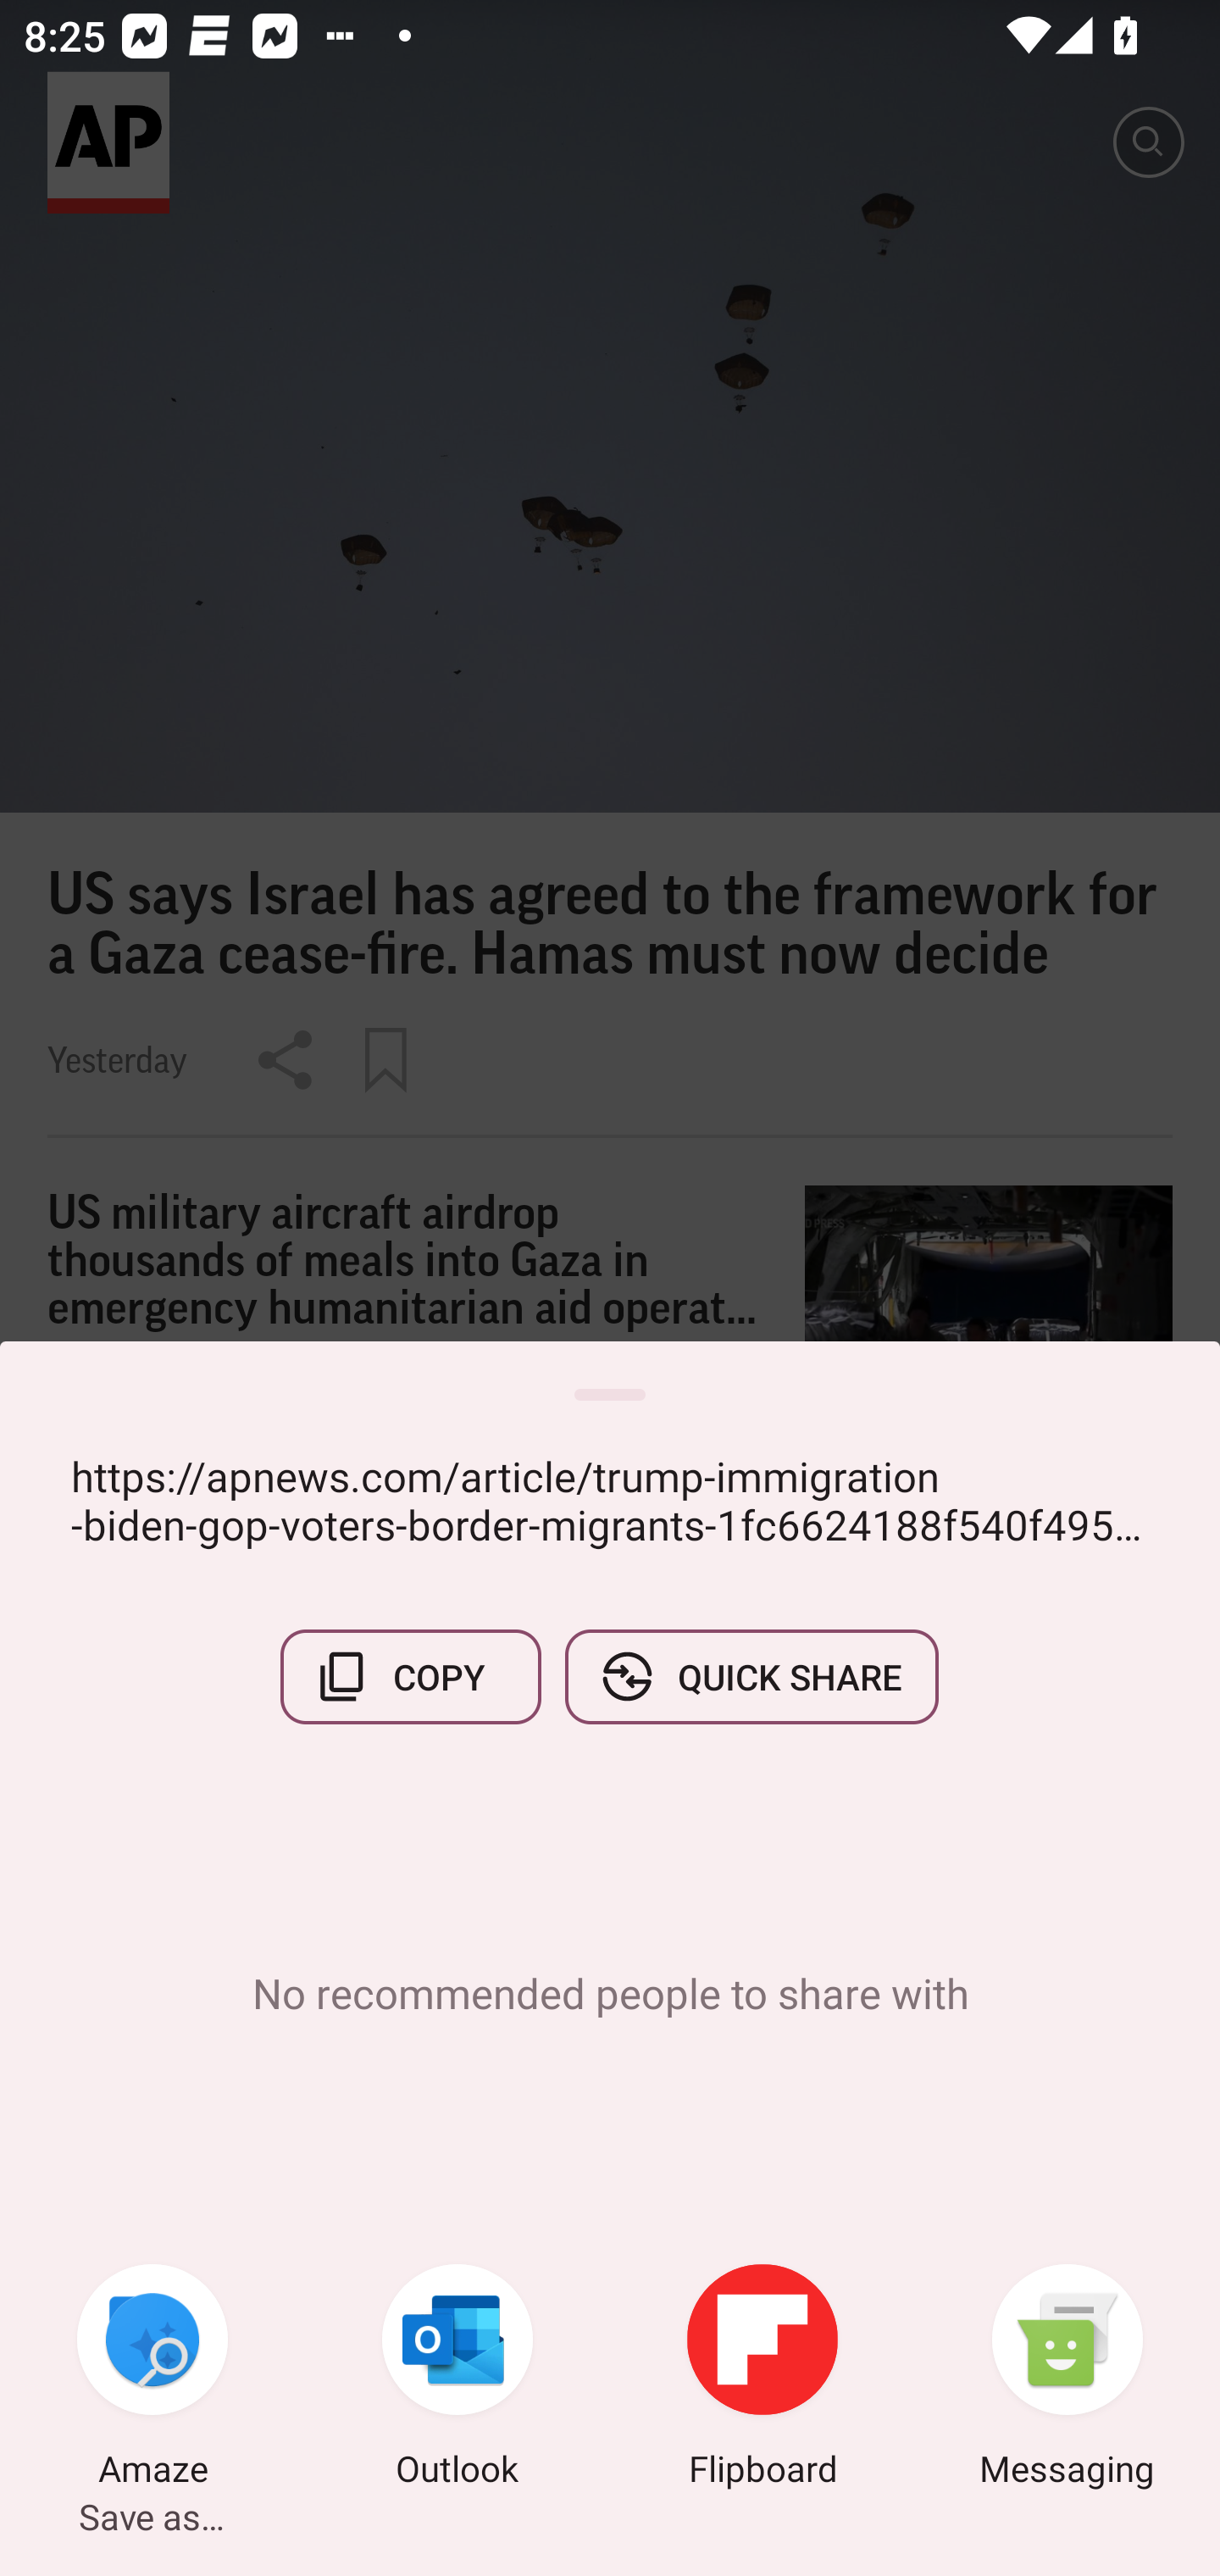 The image size is (1220, 2576). What do you see at coordinates (762, 2379) in the screenshot?
I see `Flipboard` at bounding box center [762, 2379].